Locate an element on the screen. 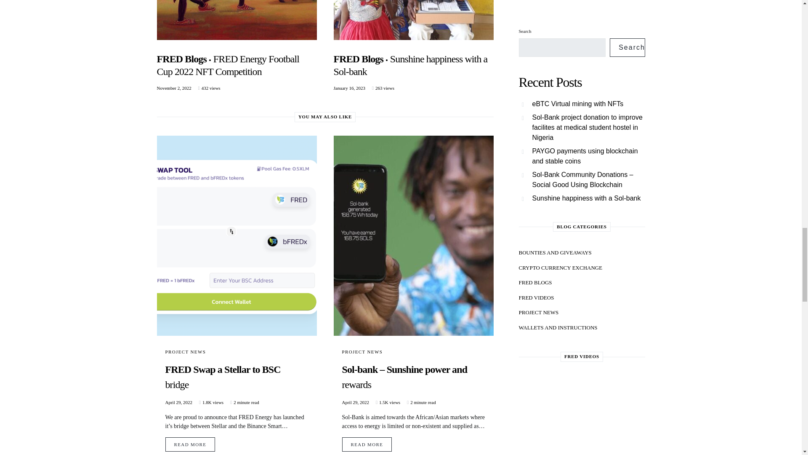 This screenshot has height=455, width=808. Sunshine happiness with a Sol-bank is located at coordinates (410, 65).